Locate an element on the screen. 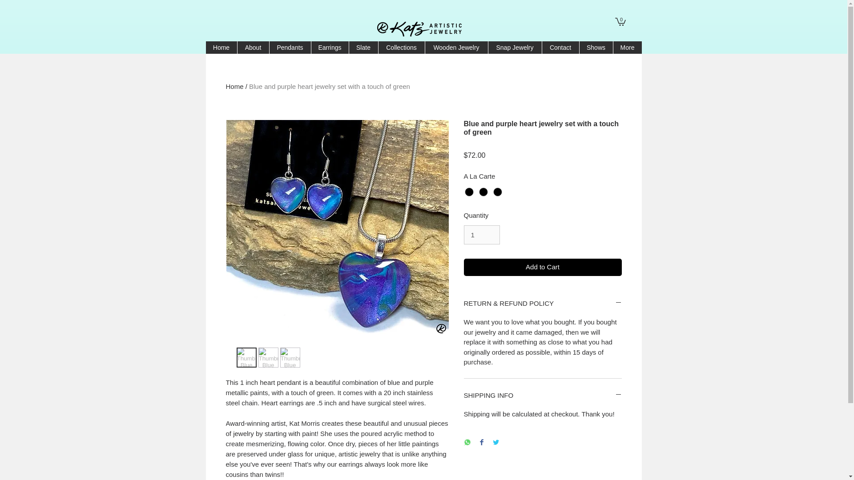 The width and height of the screenshot is (854, 480). About is located at coordinates (253, 47).